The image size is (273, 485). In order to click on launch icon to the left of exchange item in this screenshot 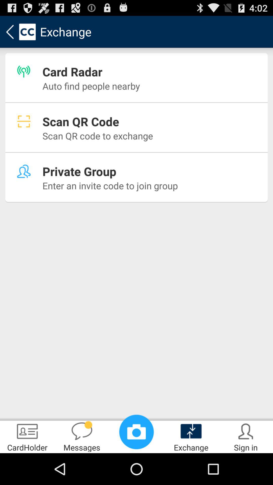, I will do `click(136, 432)`.